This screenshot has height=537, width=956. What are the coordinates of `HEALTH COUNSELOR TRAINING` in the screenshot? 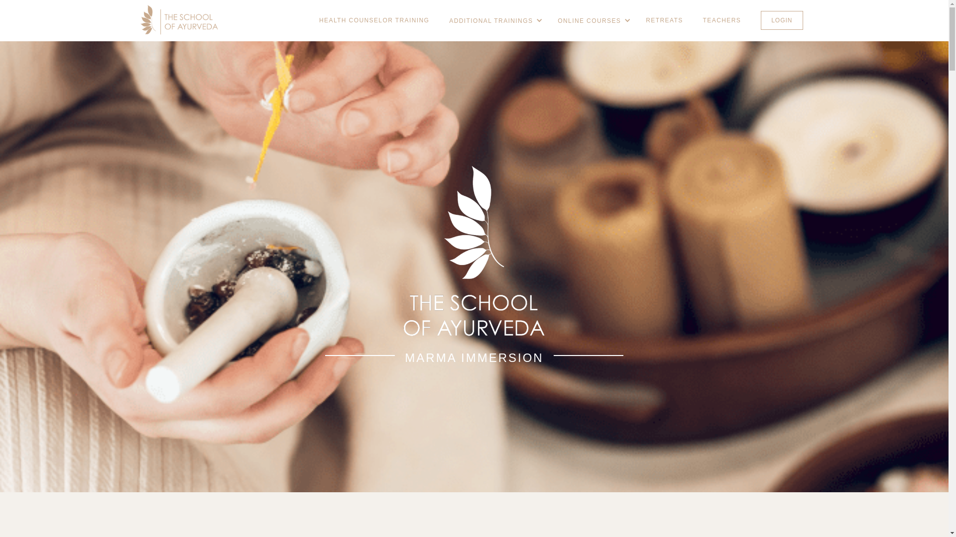 It's located at (373, 20).